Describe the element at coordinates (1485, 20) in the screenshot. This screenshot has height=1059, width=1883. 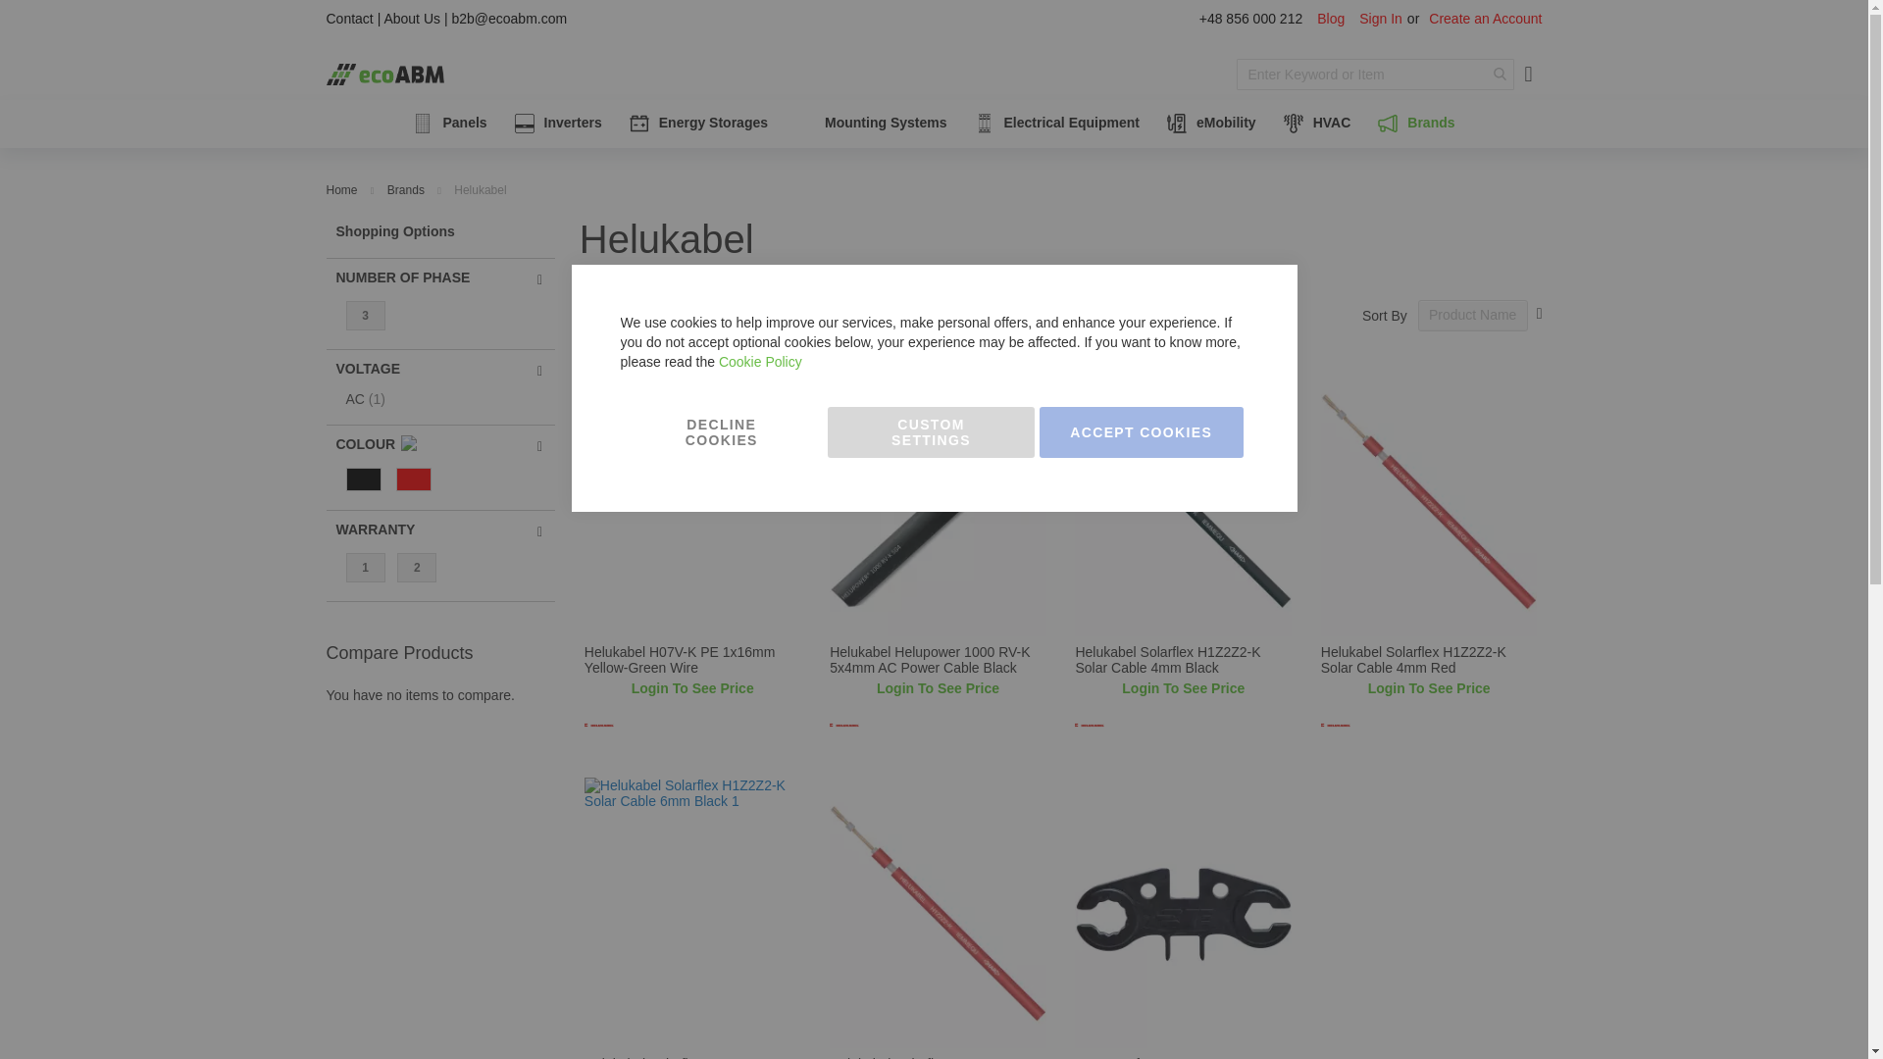
I see `Create an Account` at that location.